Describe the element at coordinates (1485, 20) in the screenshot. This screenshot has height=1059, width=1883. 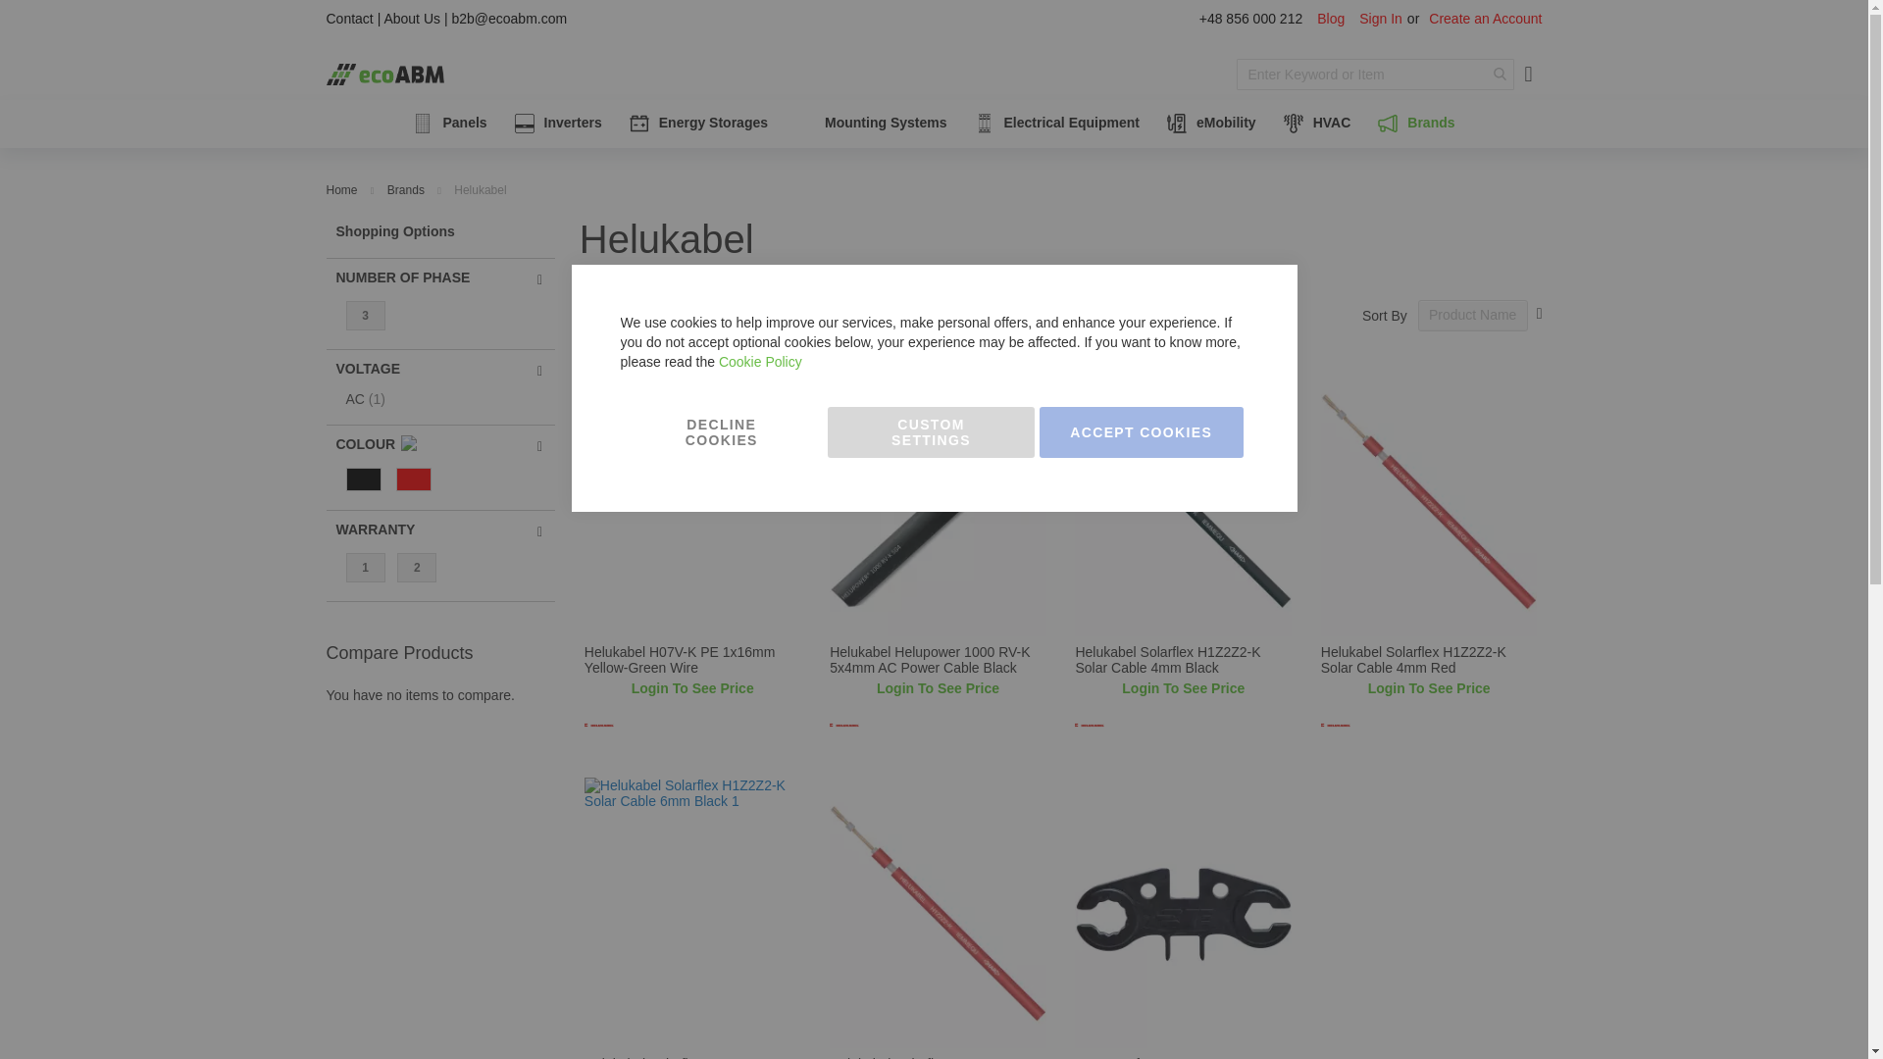
I see `Create an Account` at that location.